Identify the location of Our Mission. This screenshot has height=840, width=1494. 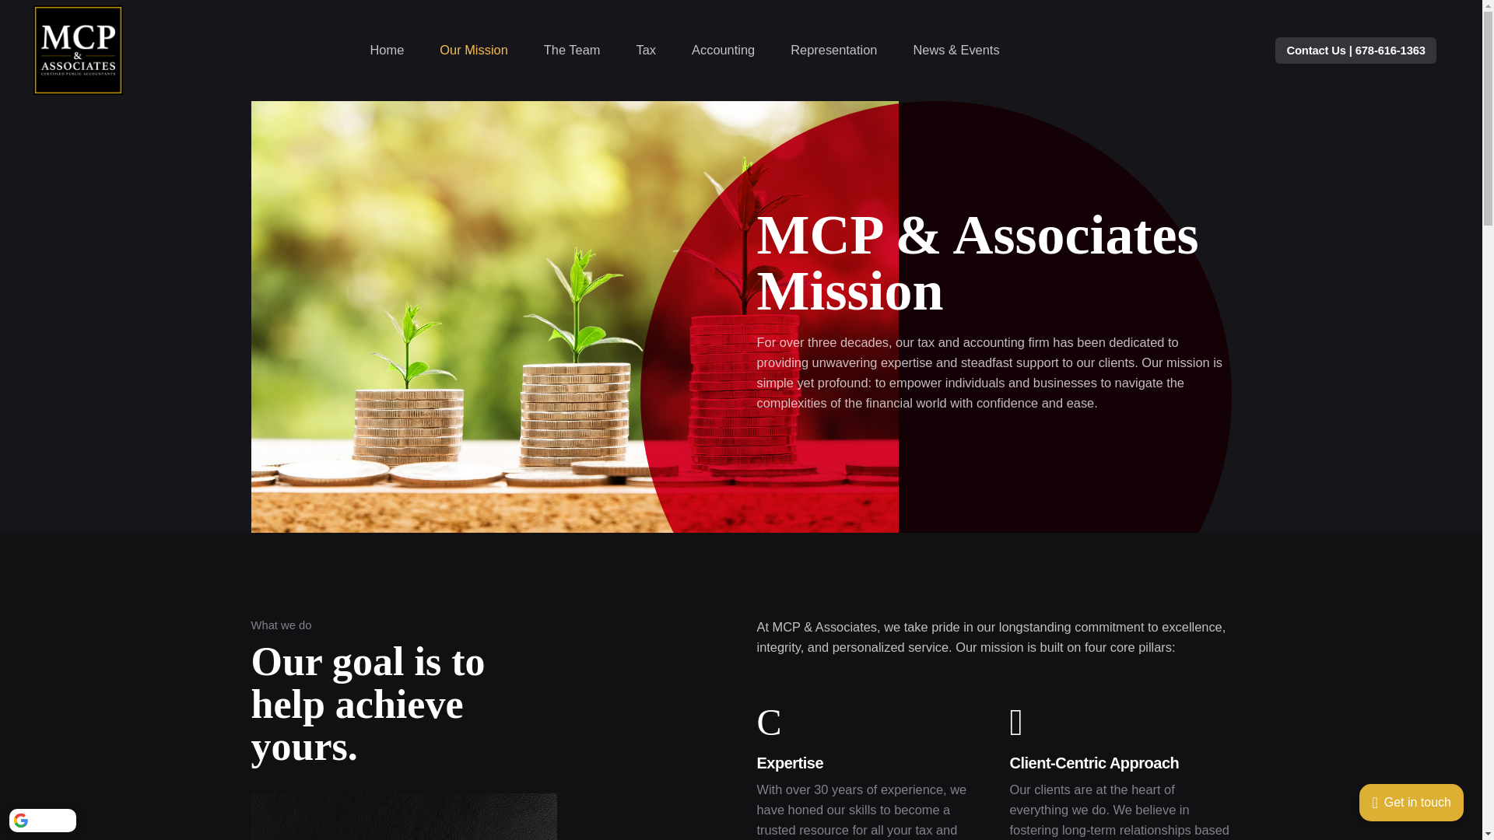
(473, 51).